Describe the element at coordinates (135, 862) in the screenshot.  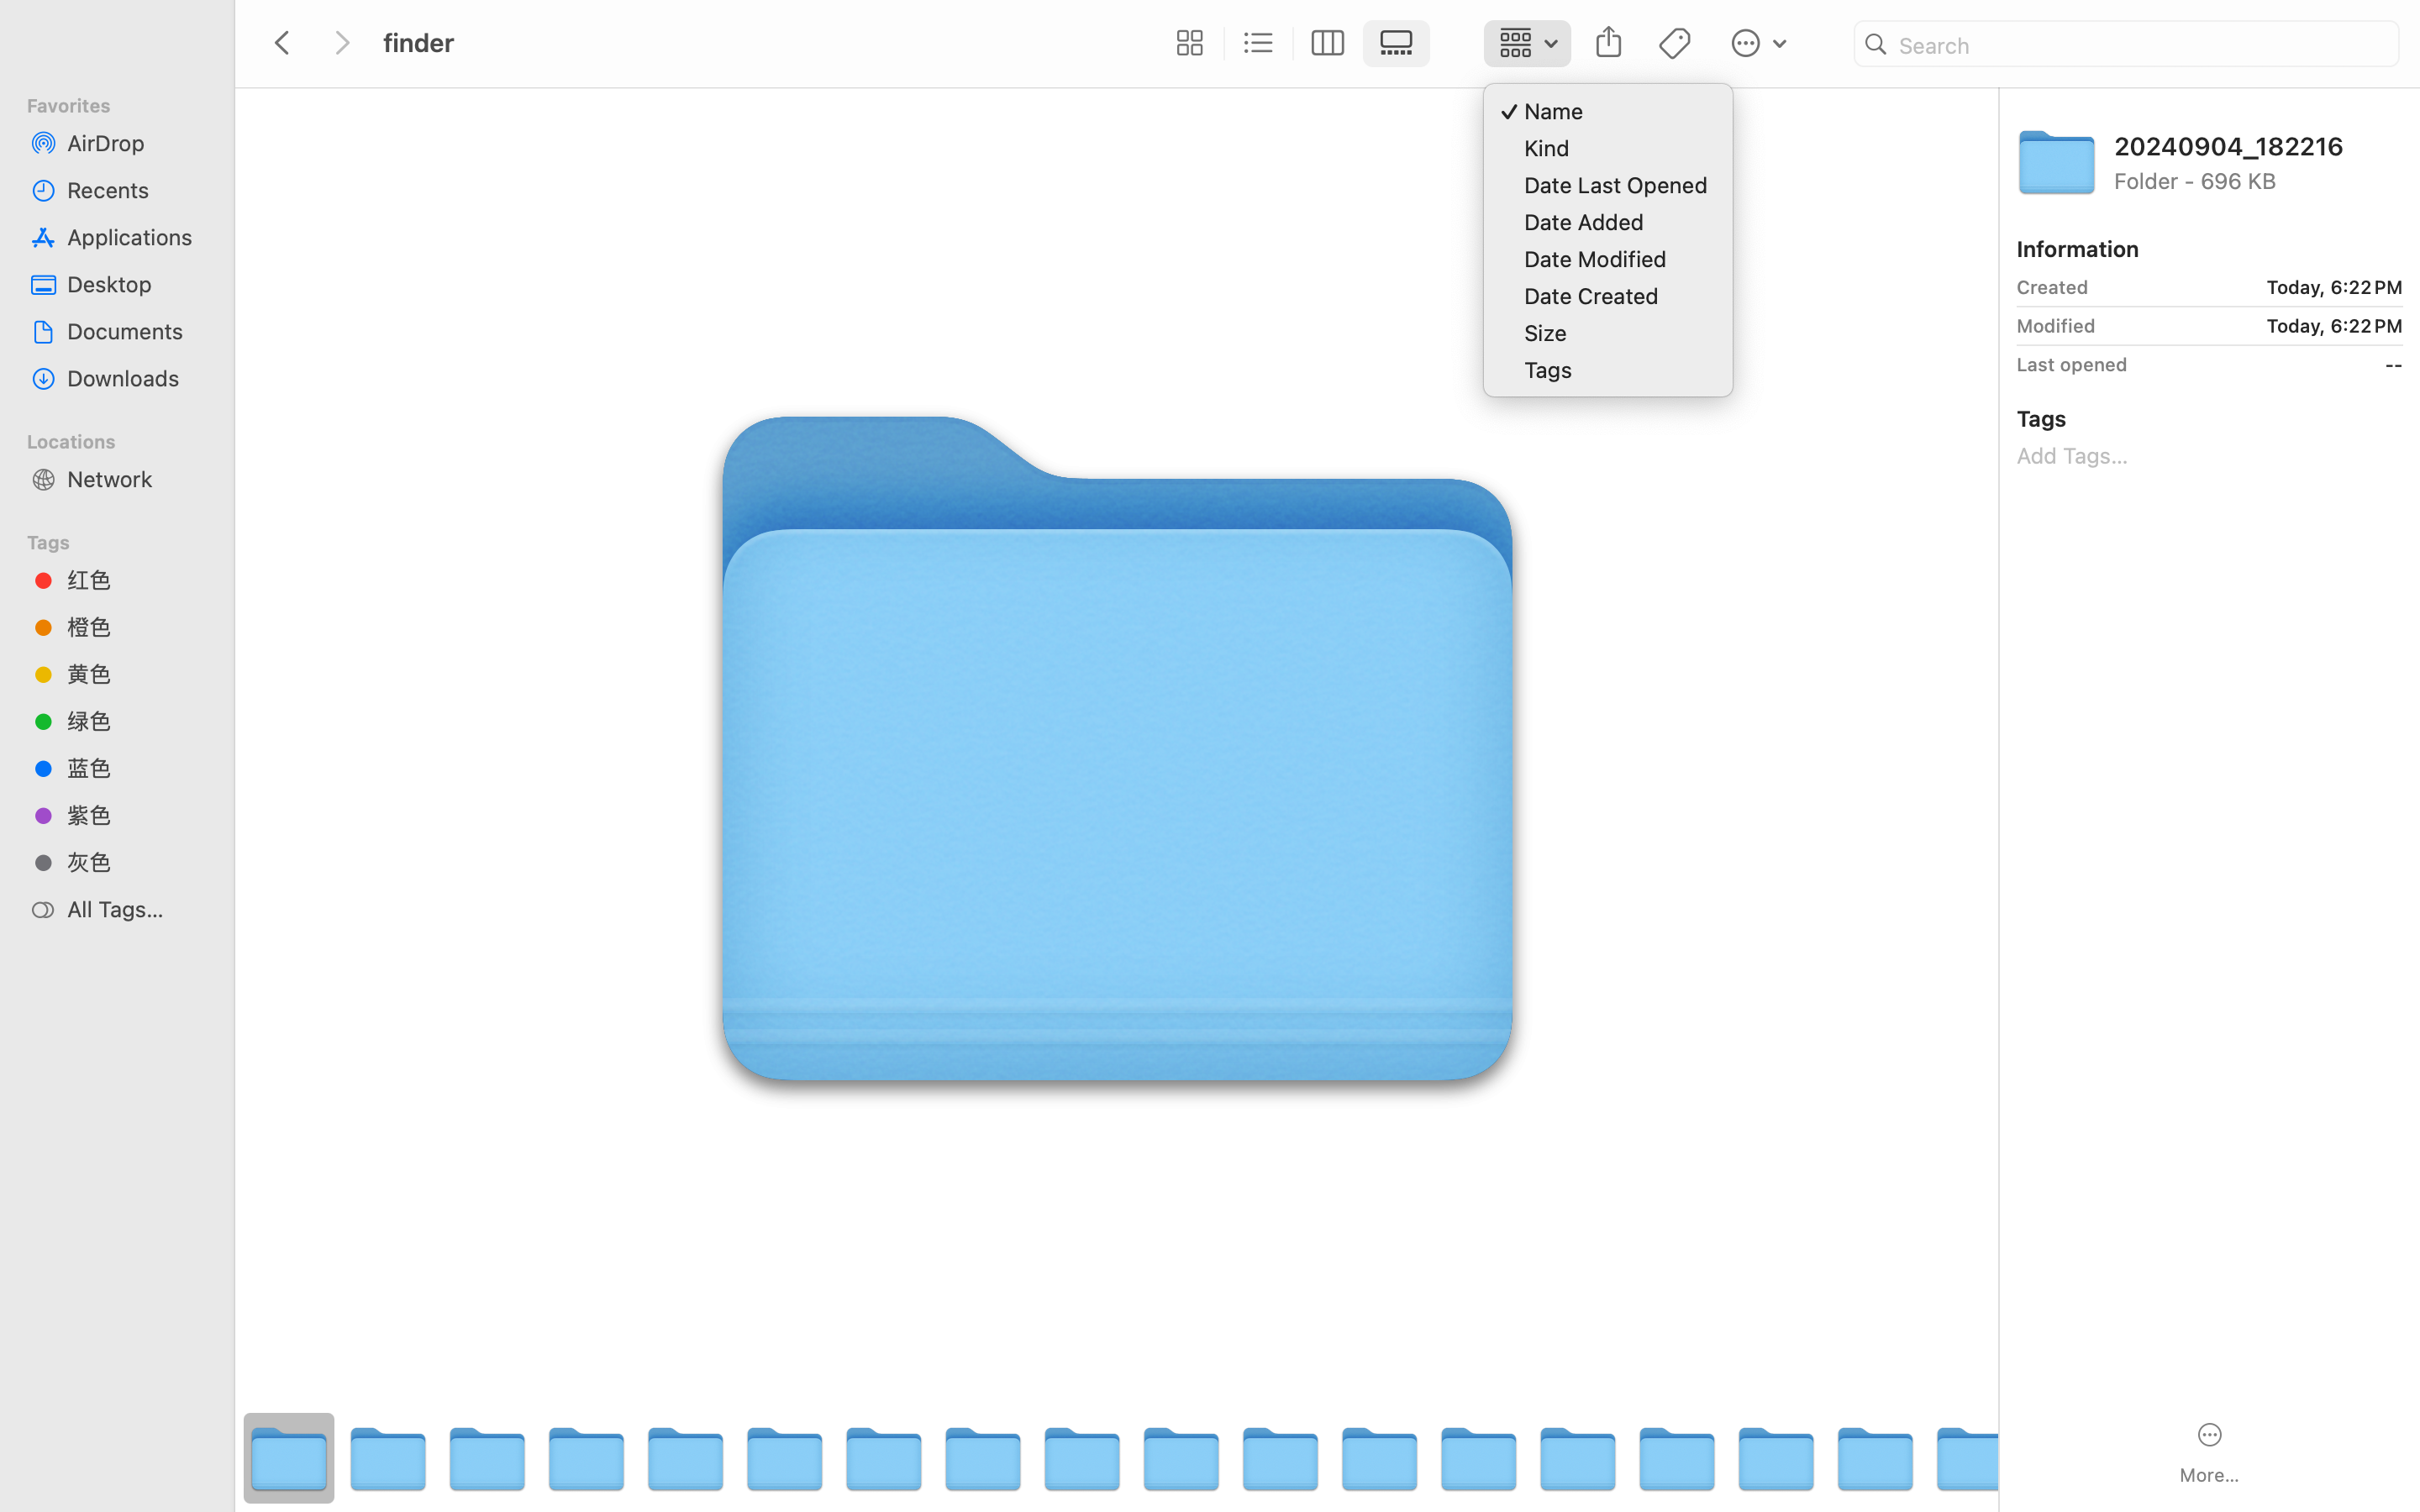
I see `灰色` at that location.